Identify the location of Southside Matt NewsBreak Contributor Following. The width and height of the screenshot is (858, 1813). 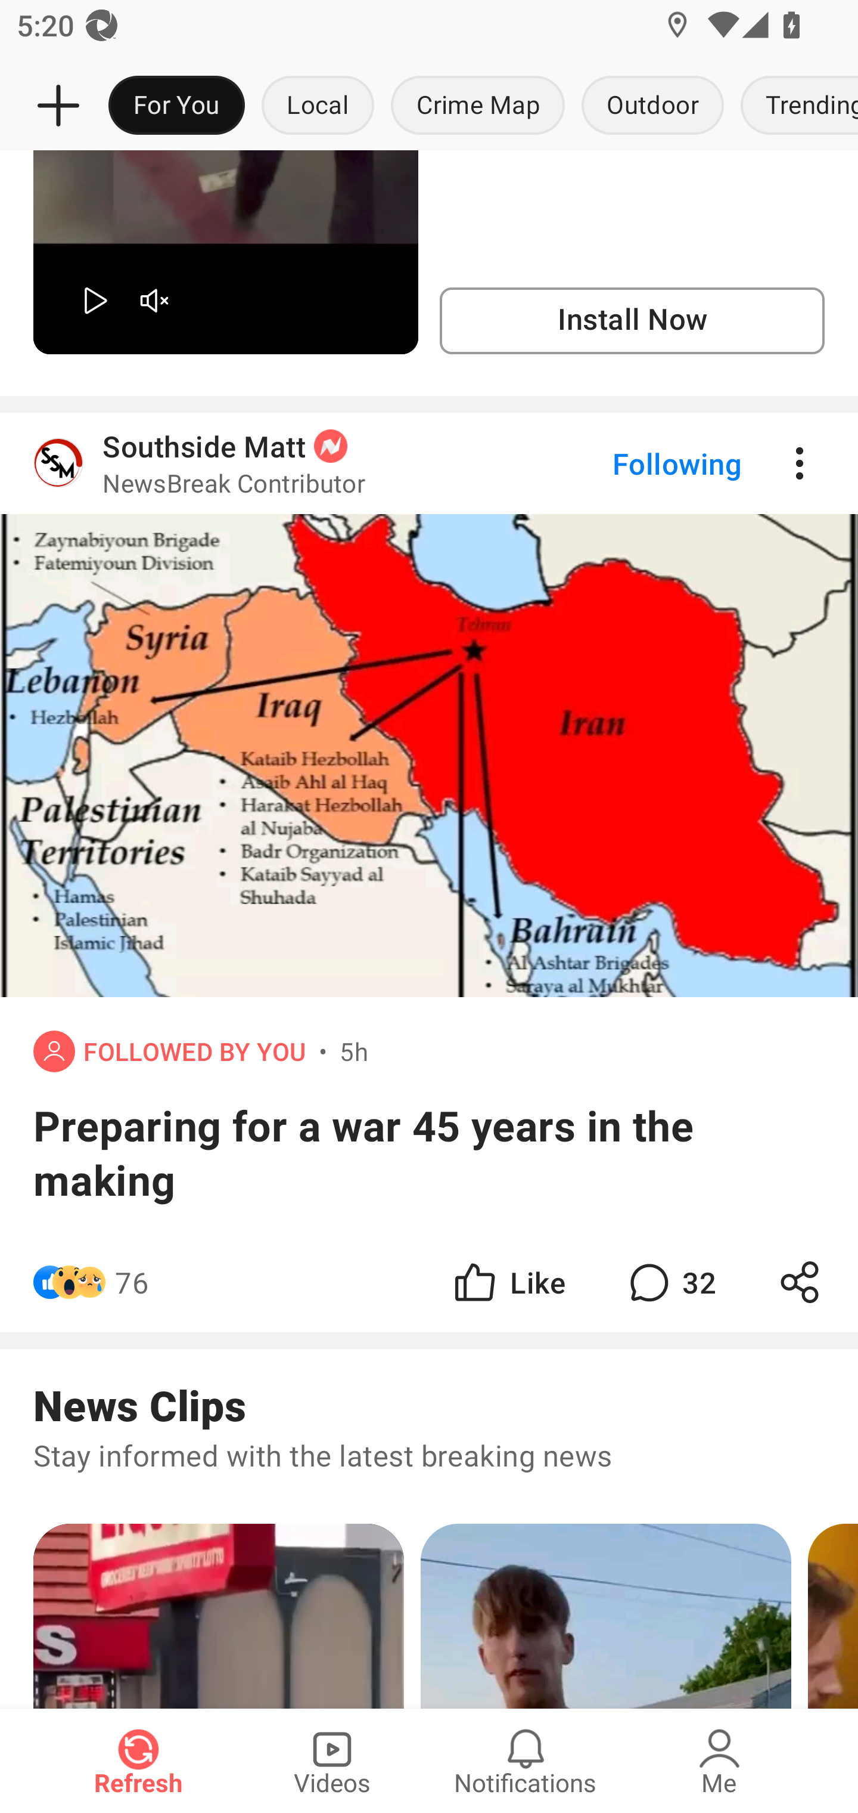
(429, 464).